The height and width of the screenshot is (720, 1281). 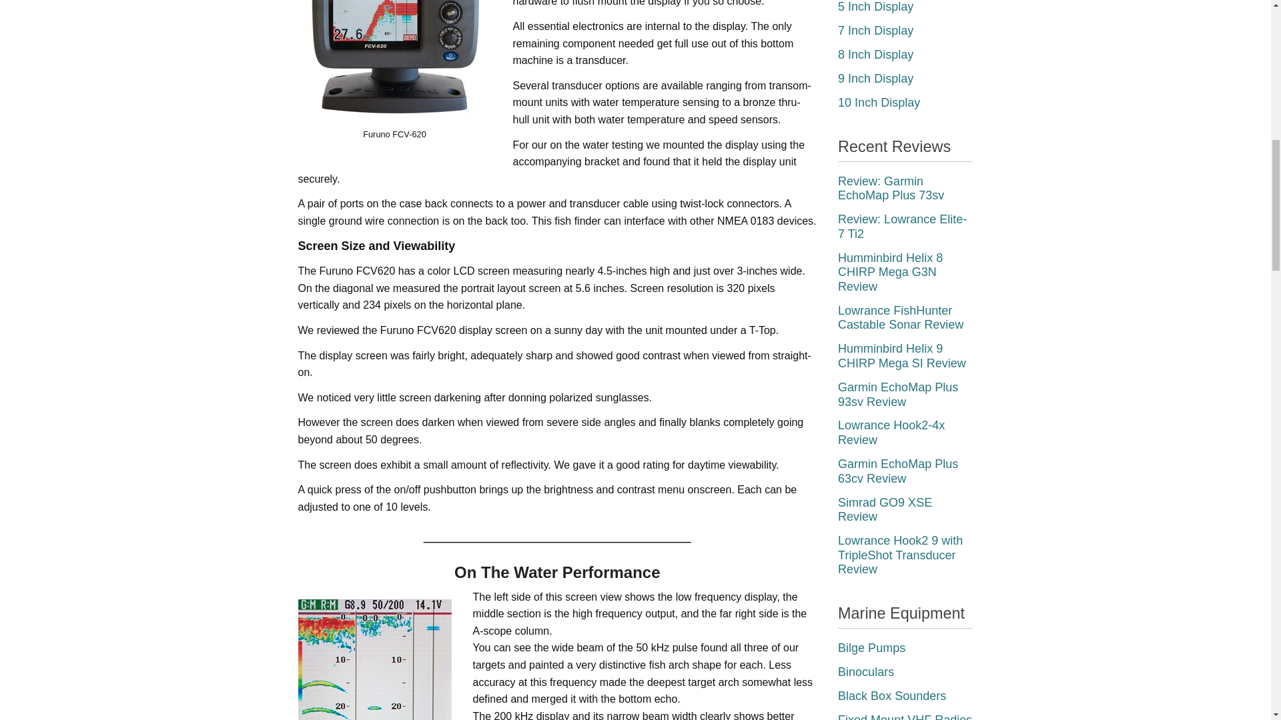 I want to click on Review: Garmin EchoMap Plus 73sv, so click(x=891, y=188).